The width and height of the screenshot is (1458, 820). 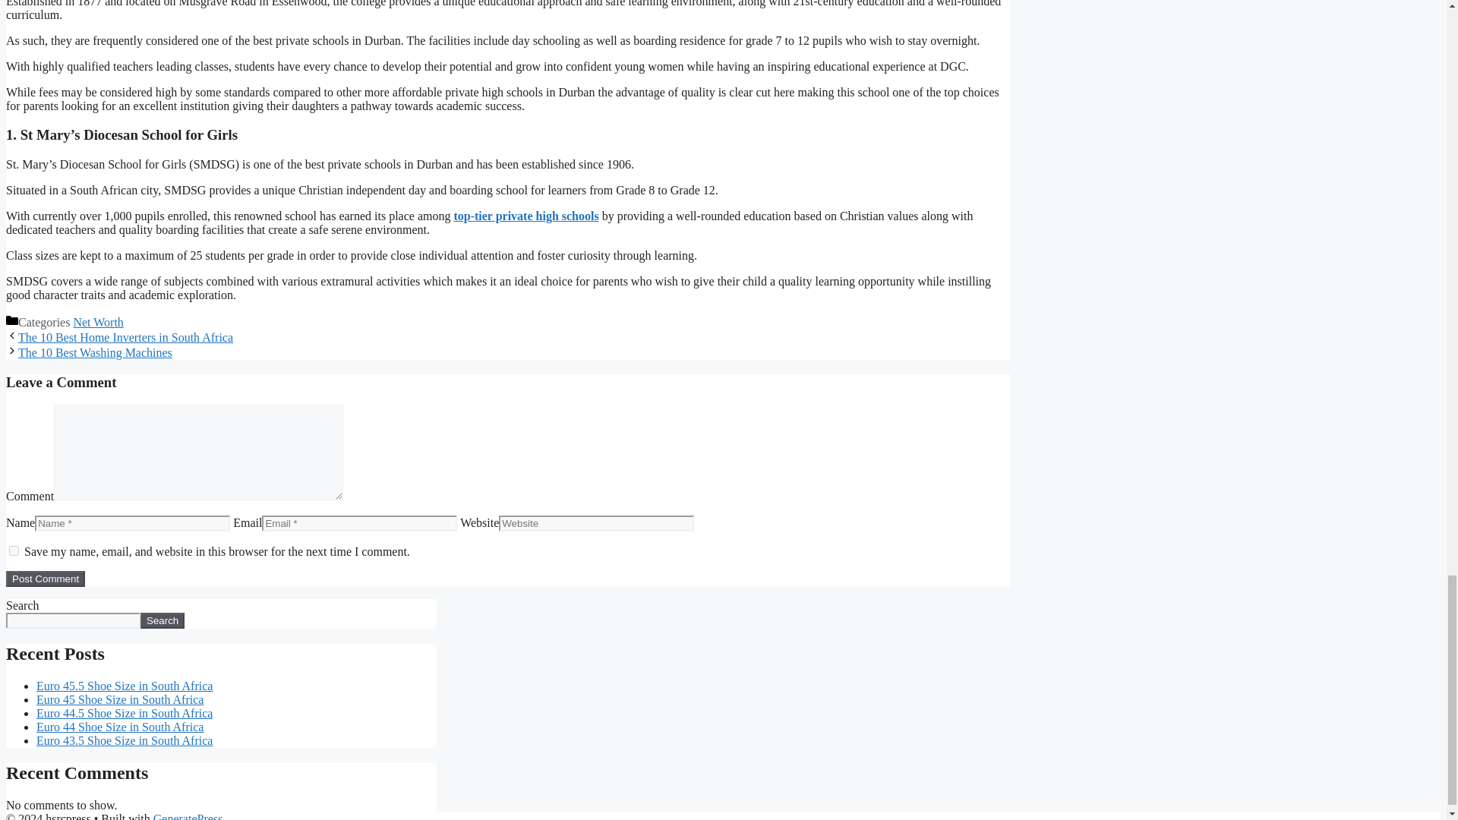 I want to click on Net Worth, so click(x=97, y=322).